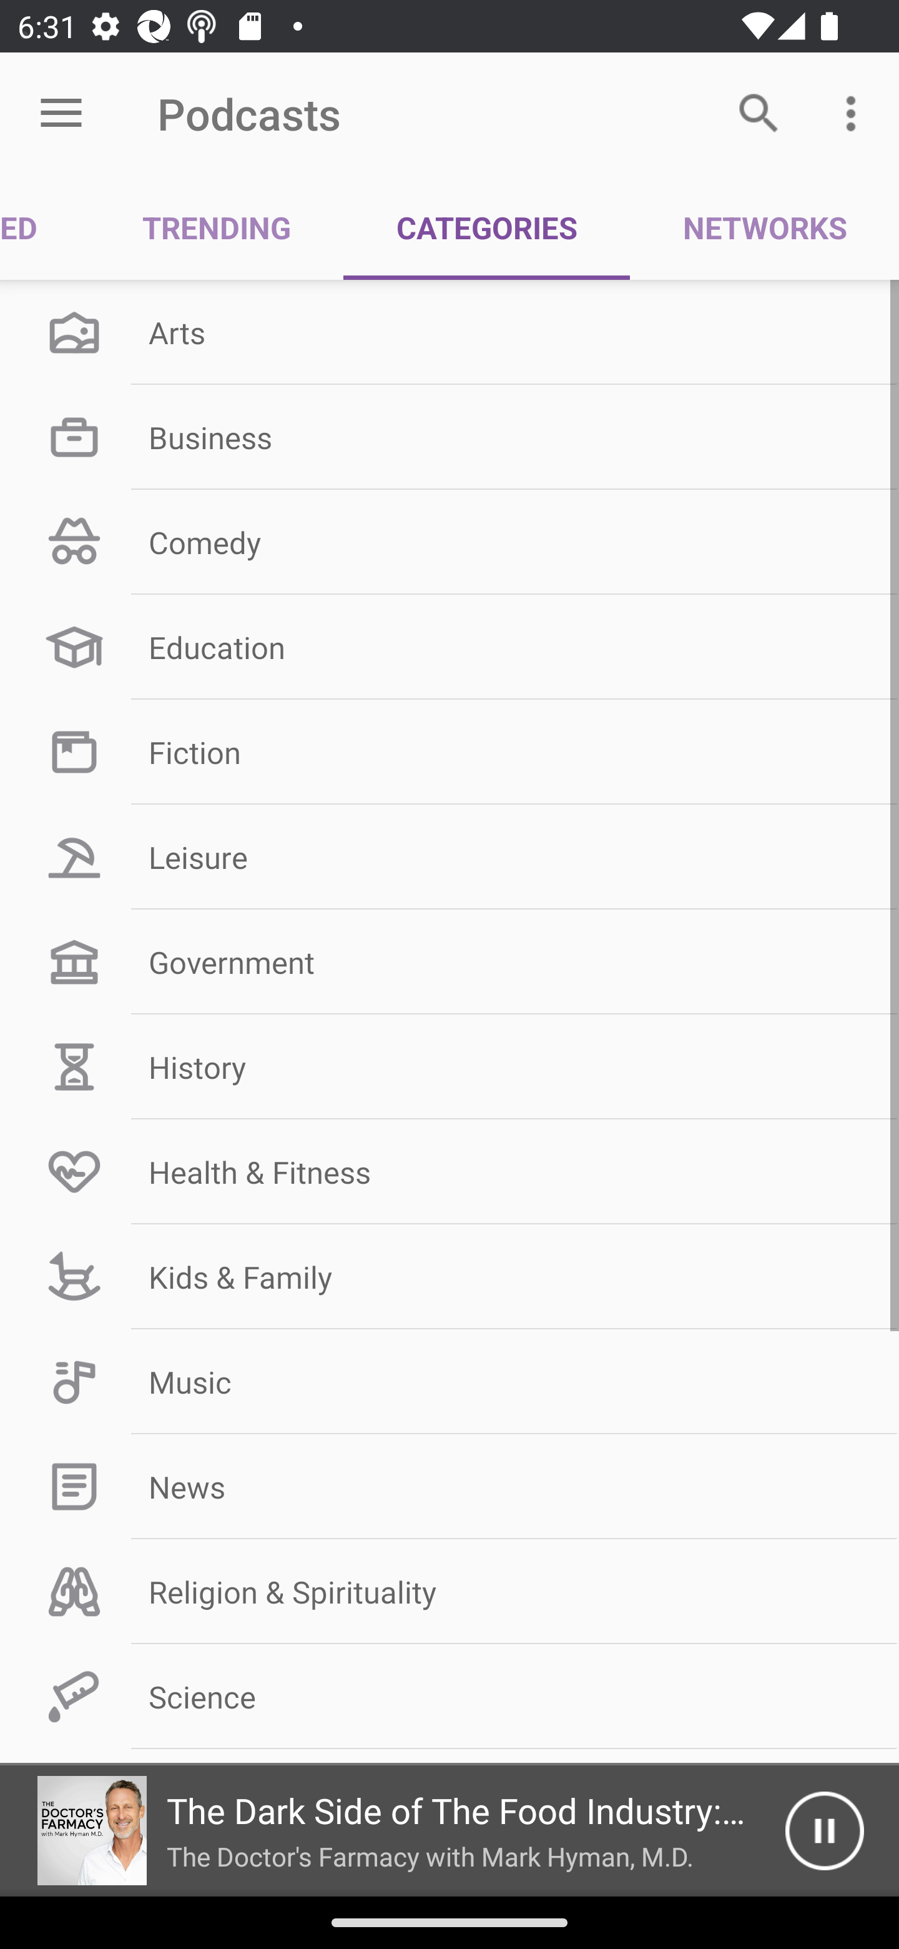 The width and height of the screenshot is (899, 1949). Describe the element at coordinates (449, 1382) in the screenshot. I see `Music` at that location.